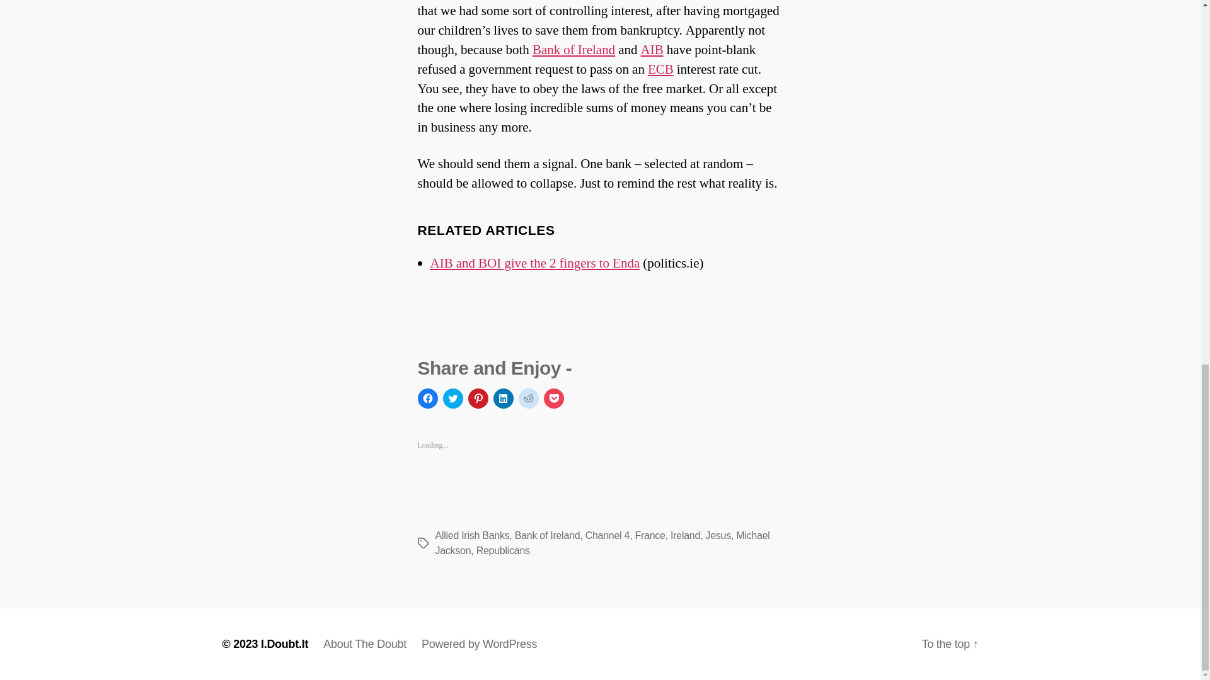 This screenshot has height=680, width=1210. What do you see at coordinates (477, 398) in the screenshot?
I see `Click to share on Pinterest` at bounding box center [477, 398].